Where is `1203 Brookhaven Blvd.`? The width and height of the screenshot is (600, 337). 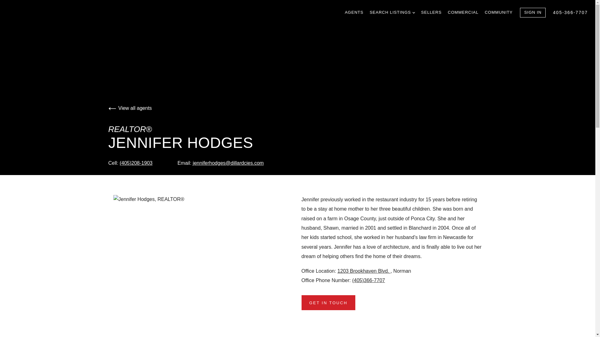
1203 Brookhaven Blvd. is located at coordinates (364, 271).